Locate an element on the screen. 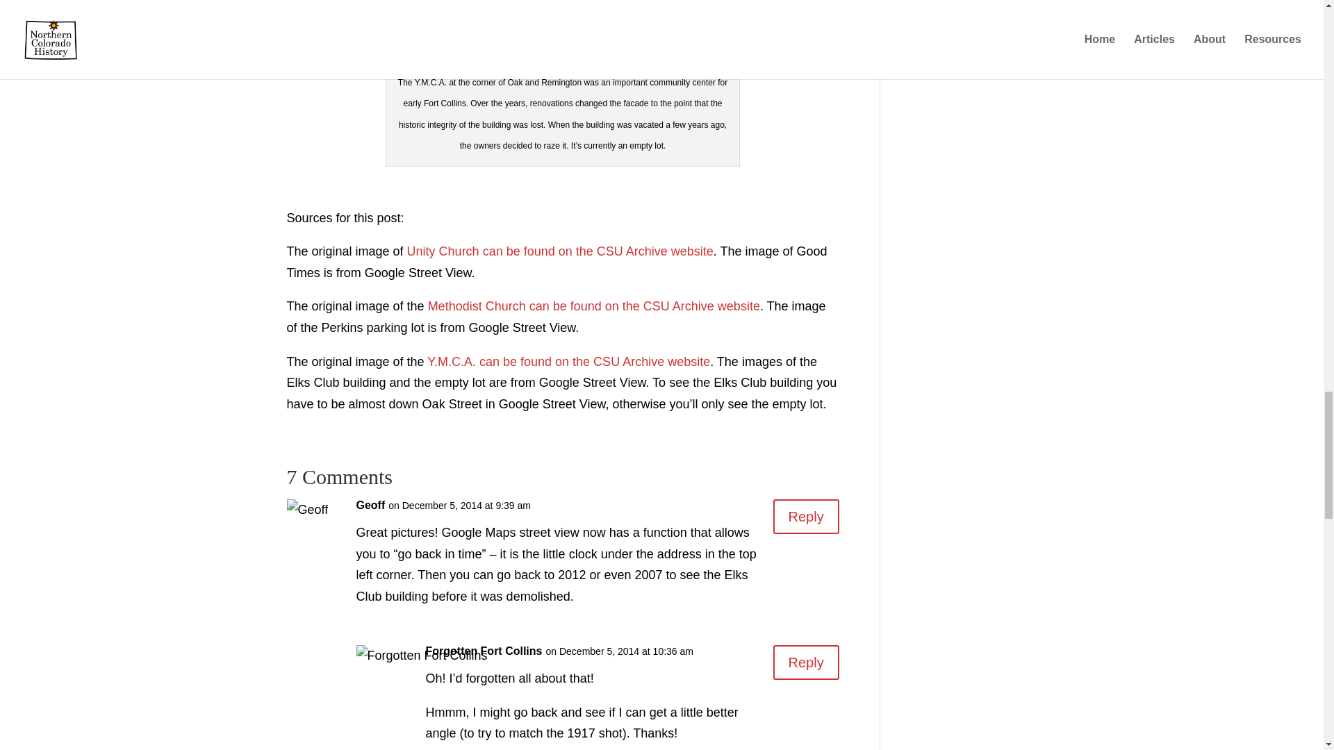 This screenshot has width=1334, height=750. Methodist Church can be found on the CSU Archive website is located at coordinates (594, 306).